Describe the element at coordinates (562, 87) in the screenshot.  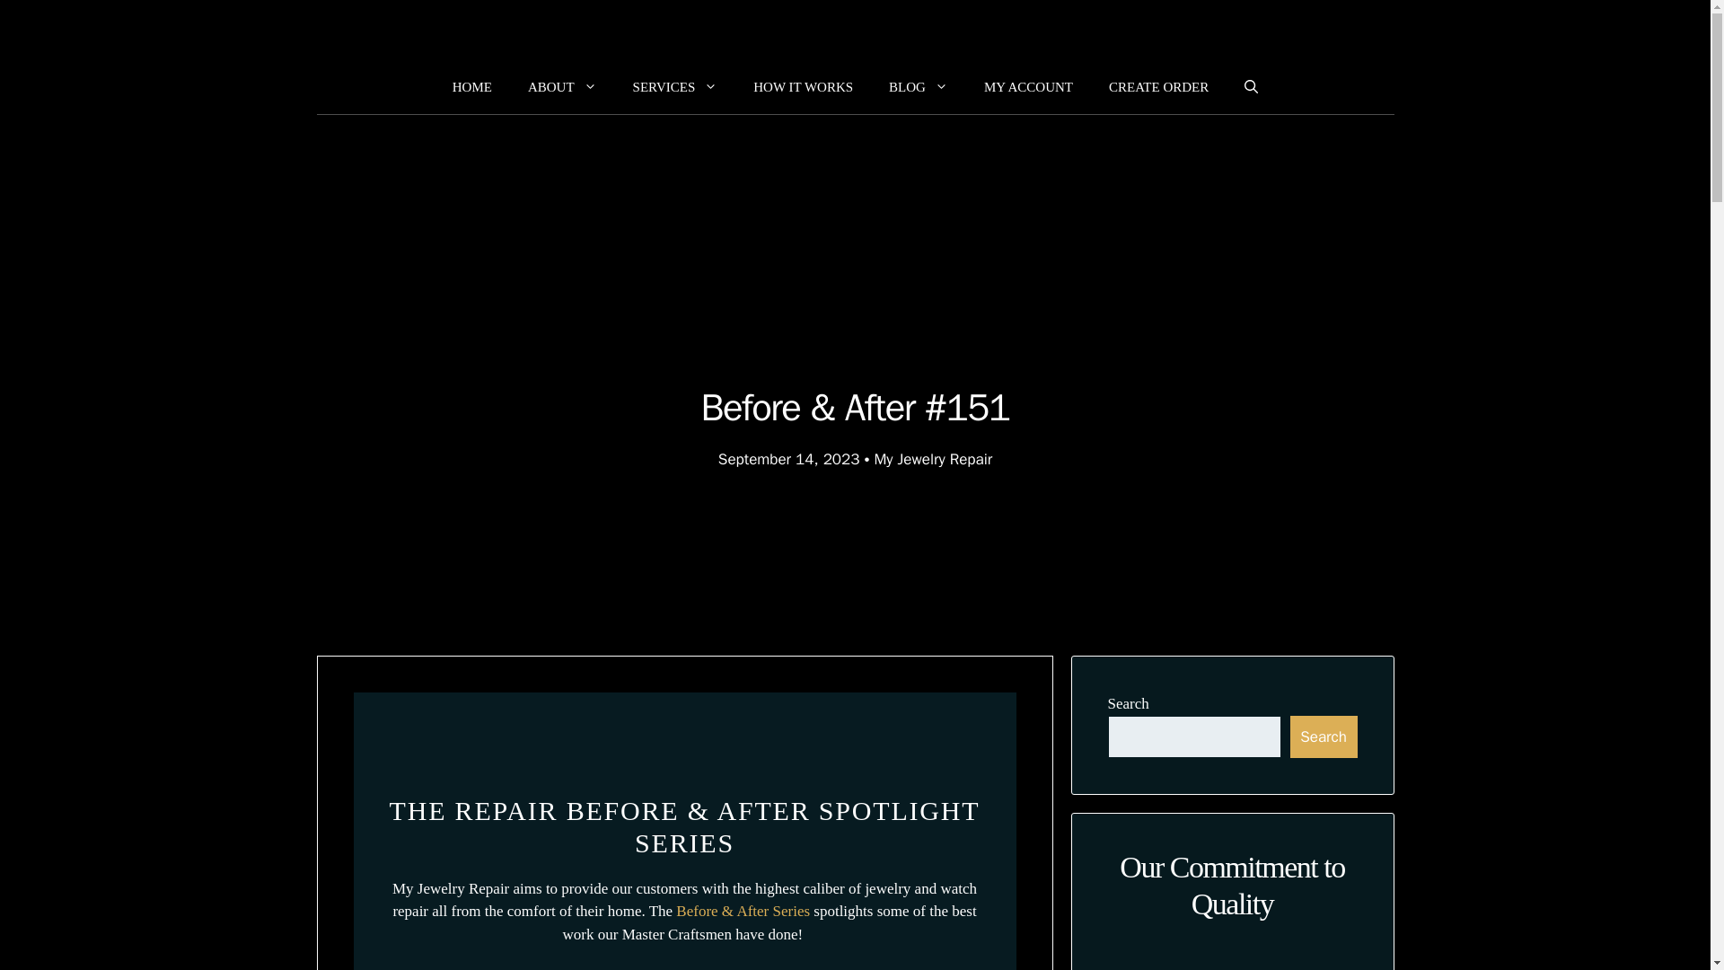
I see `ABOUT` at that location.